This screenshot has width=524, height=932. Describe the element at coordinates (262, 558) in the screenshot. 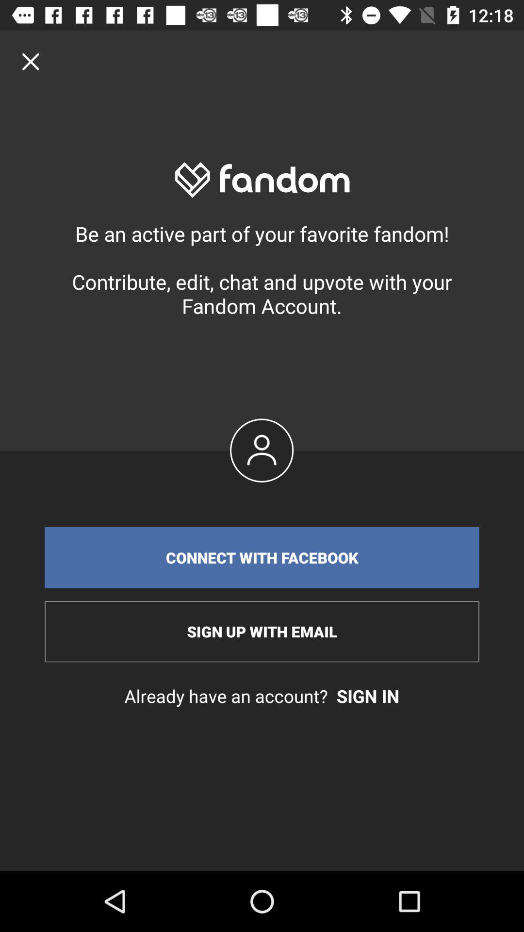

I see `choose item above sign up with item` at that location.